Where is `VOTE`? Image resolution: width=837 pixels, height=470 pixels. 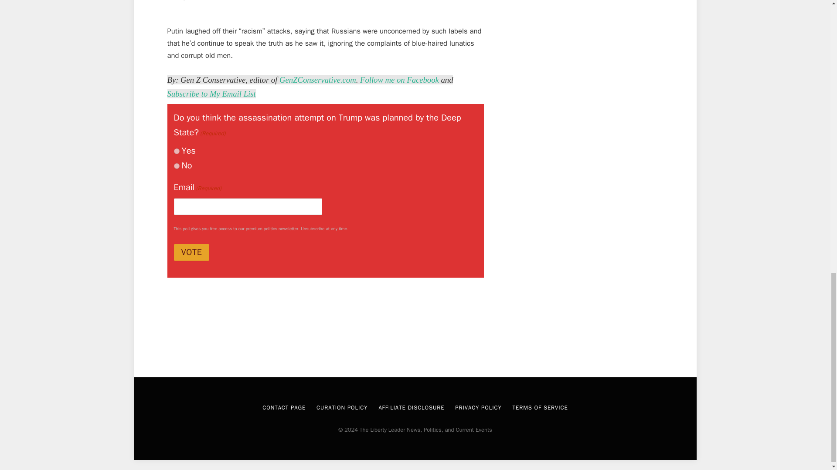 VOTE is located at coordinates (191, 252).